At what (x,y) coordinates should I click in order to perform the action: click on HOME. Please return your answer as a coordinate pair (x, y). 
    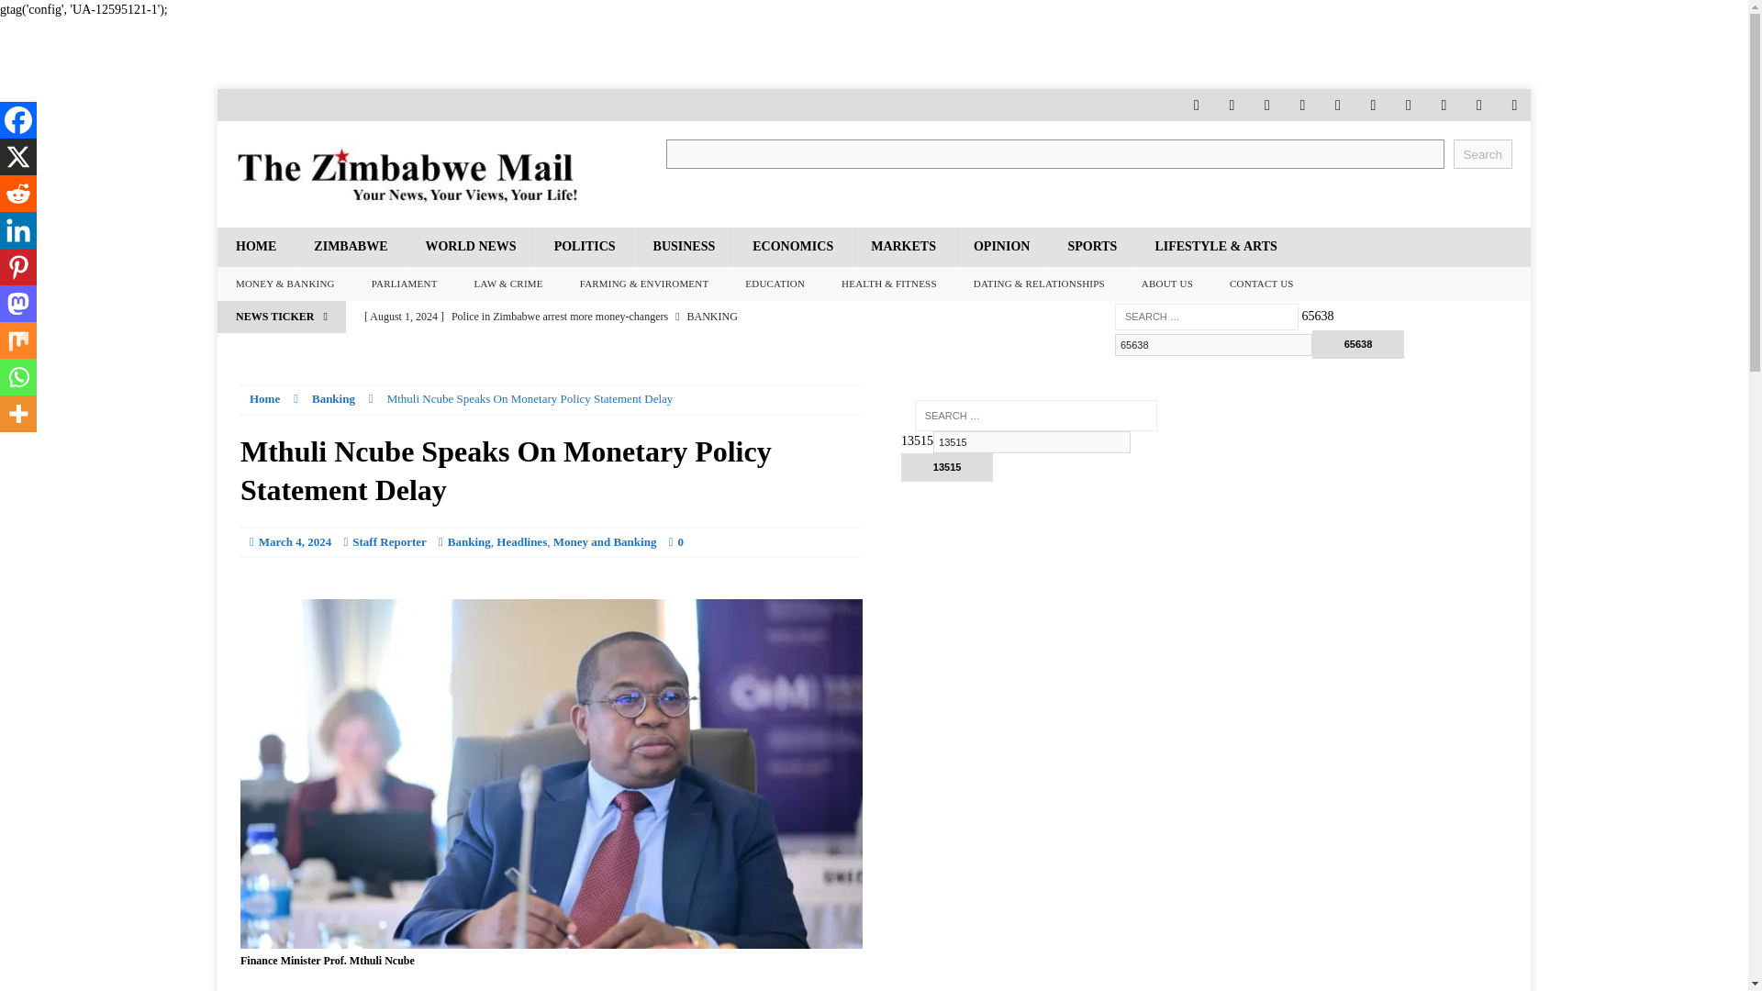
    Looking at the image, I should click on (255, 247).